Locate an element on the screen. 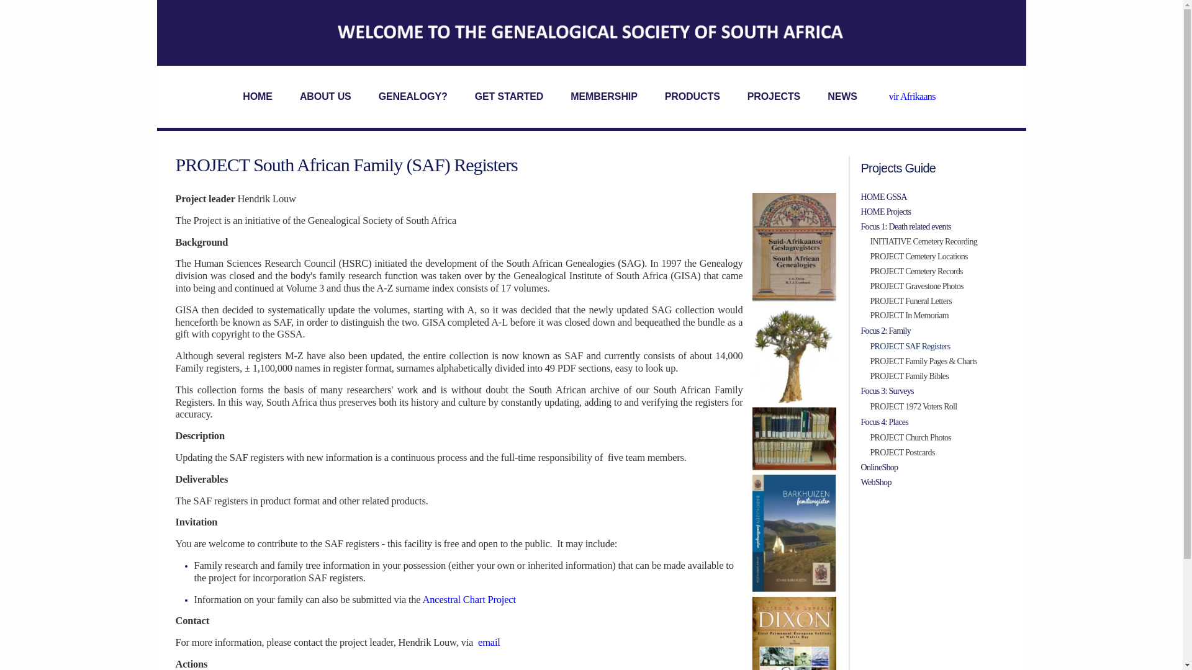 This screenshot has width=1192, height=670. Focus 2: Family is located at coordinates (934, 331).